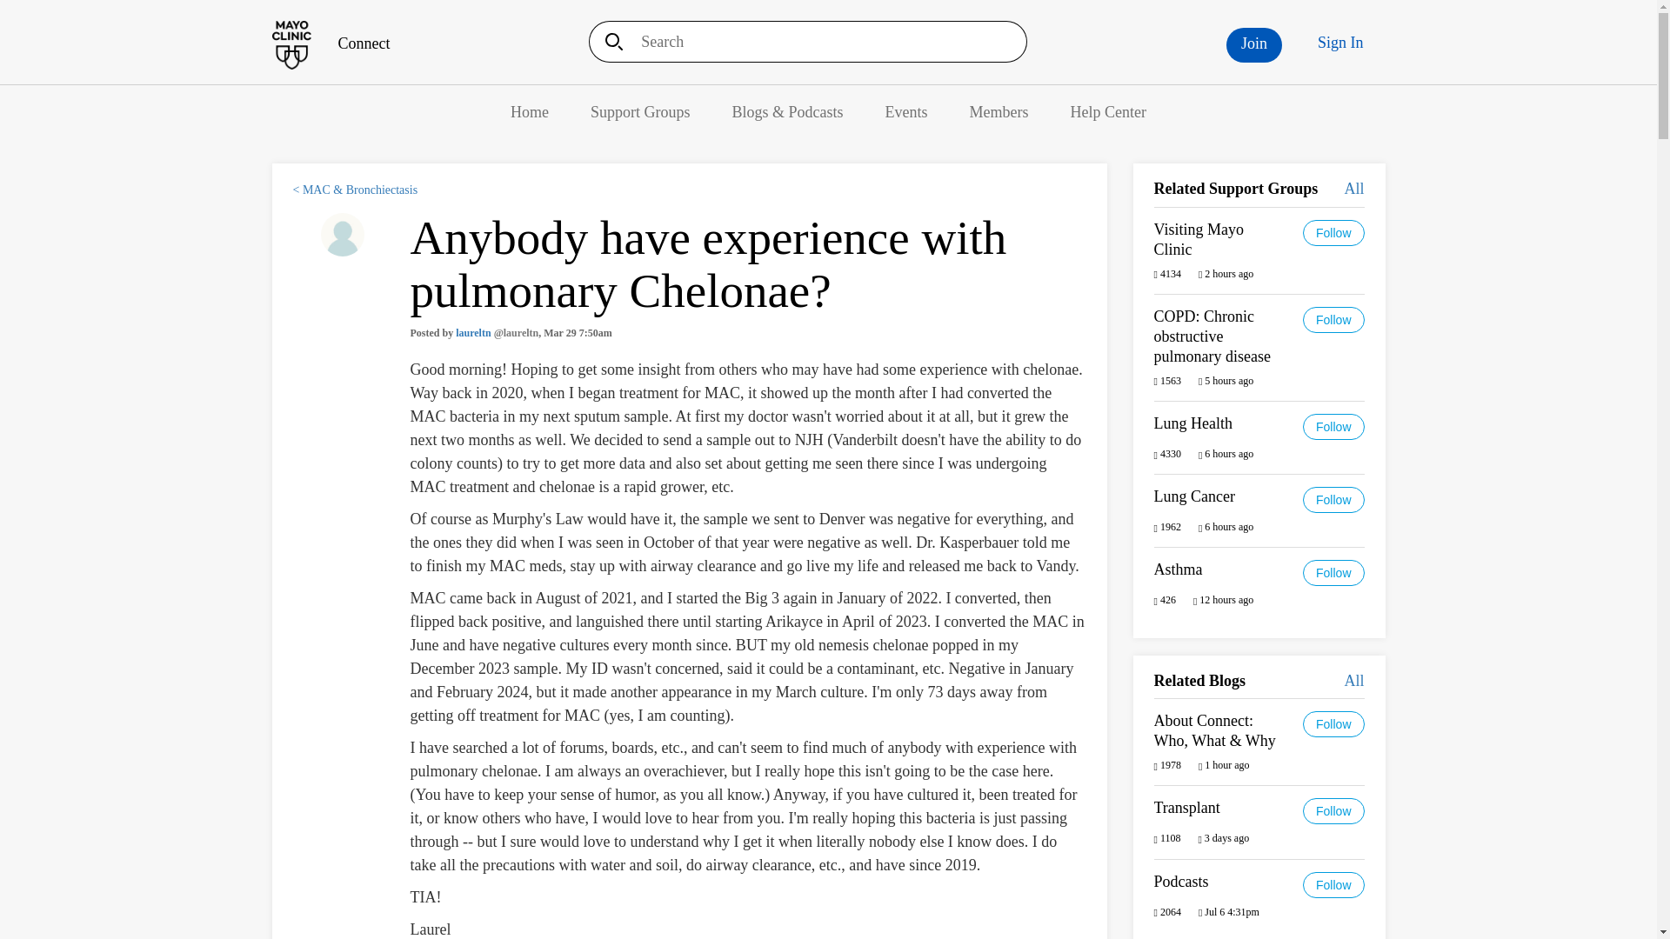 The image size is (1670, 939). What do you see at coordinates (640, 111) in the screenshot?
I see `Support Groups` at bounding box center [640, 111].